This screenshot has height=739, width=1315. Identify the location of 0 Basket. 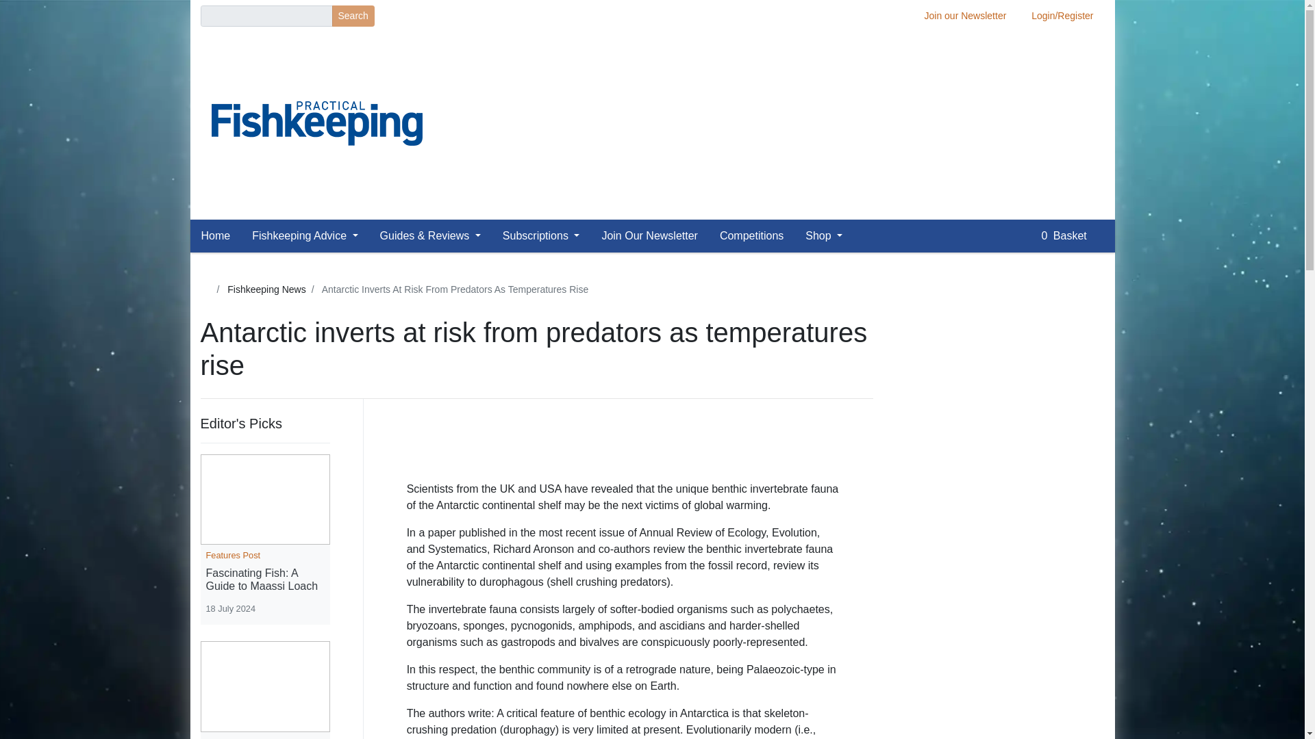
(1072, 236).